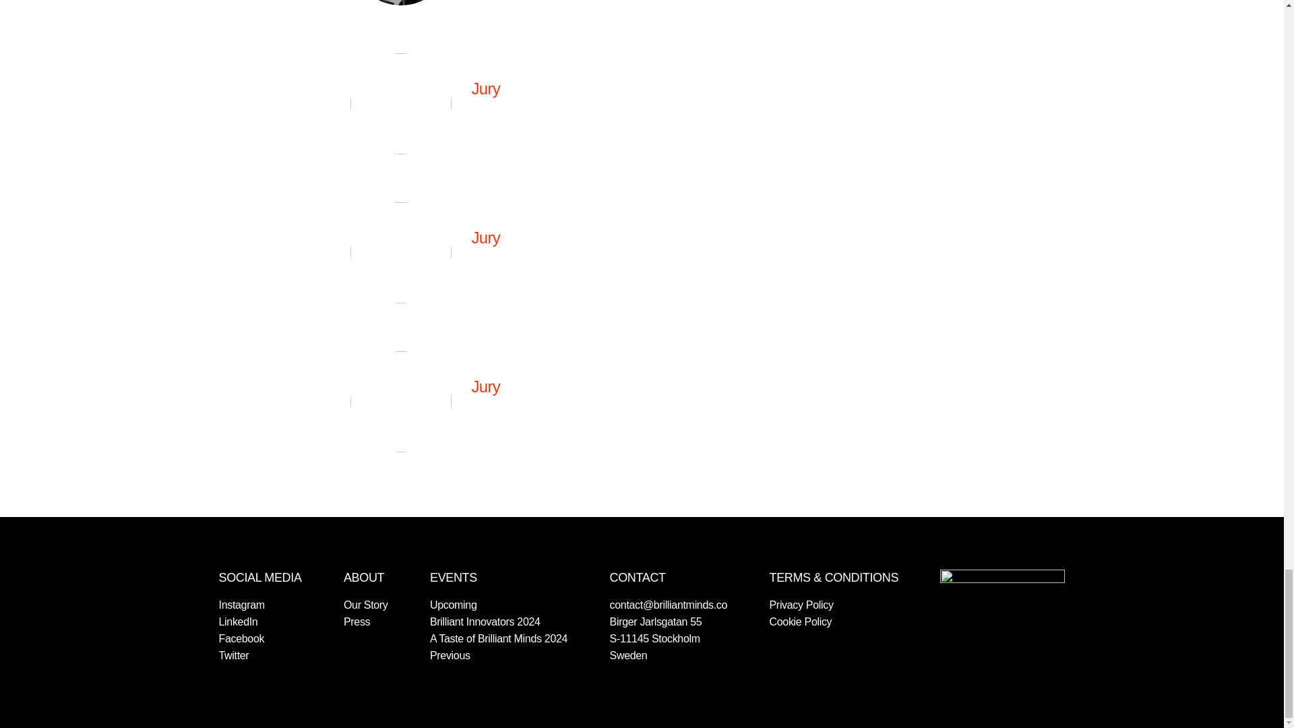 Image resolution: width=1294 pixels, height=728 pixels. Describe the element at coordinates (366, 605) in the screenshot. I see `Our Story` at that location.